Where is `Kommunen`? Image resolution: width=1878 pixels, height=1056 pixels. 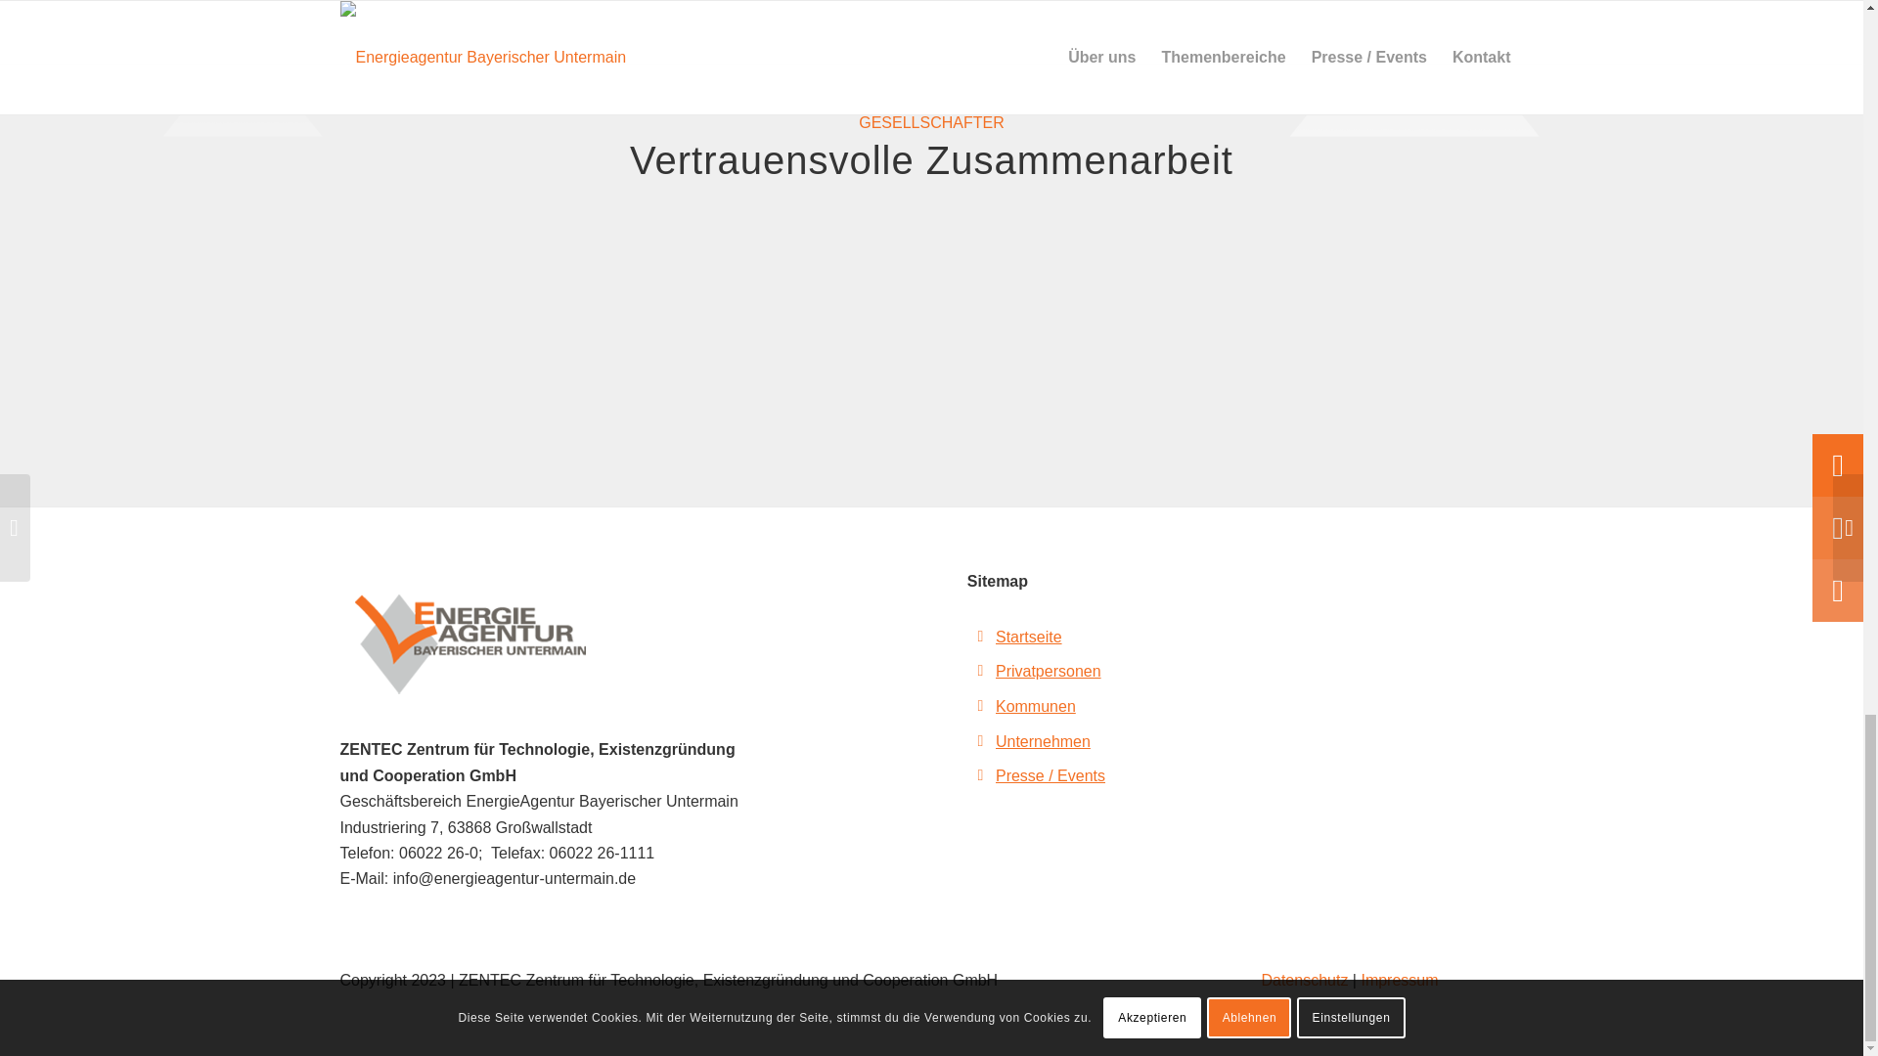 Kommunen is located at coordinates (1035, 706).